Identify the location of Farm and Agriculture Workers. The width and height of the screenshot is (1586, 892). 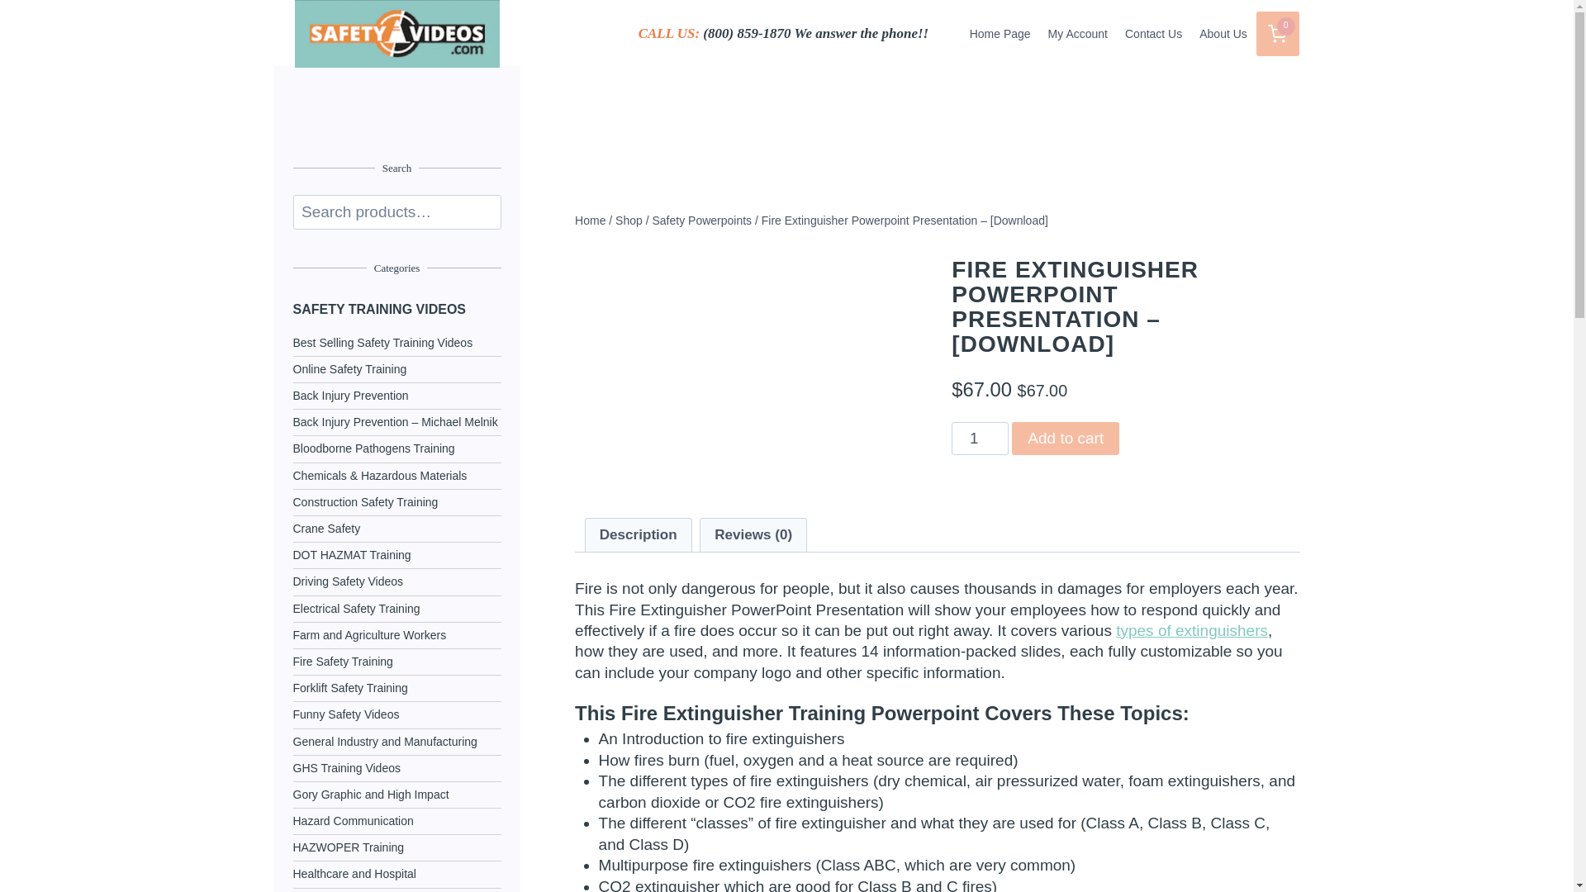
(396, 635).